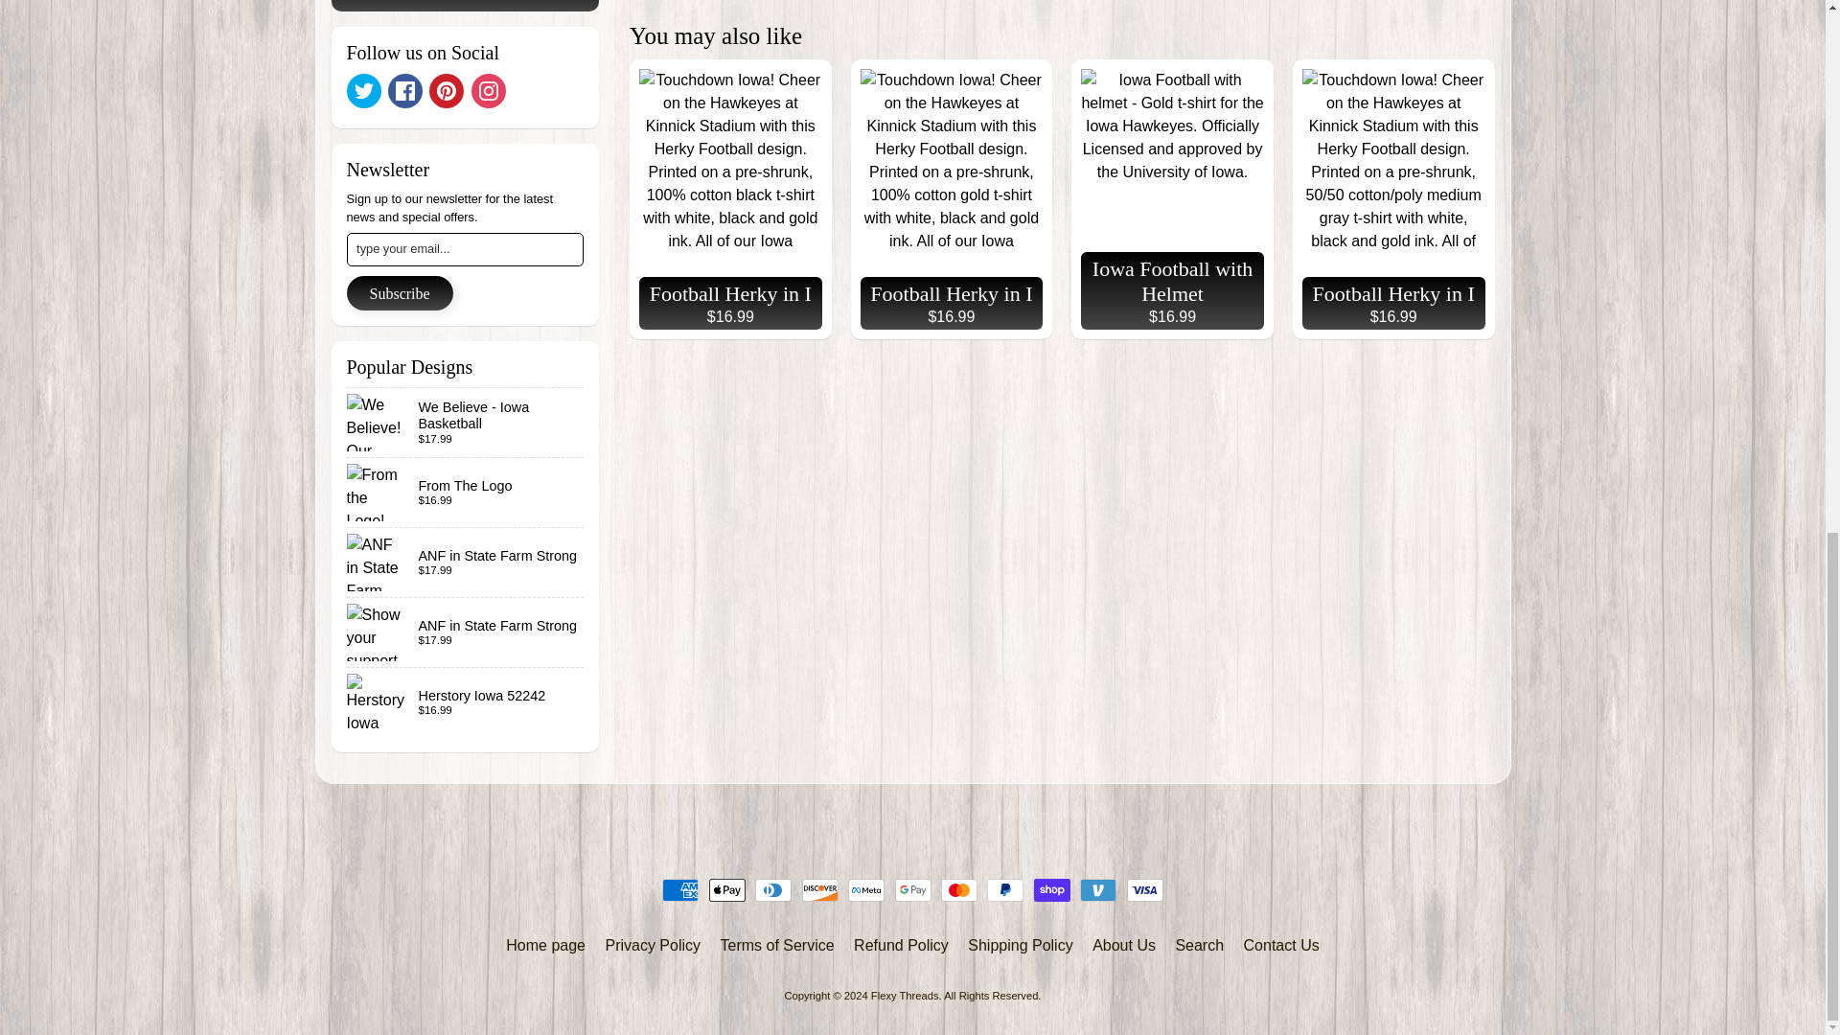  What do you see at coordinates (680, 889) in the screenshot?
I see `American Express` at bounding box center [680, 889].